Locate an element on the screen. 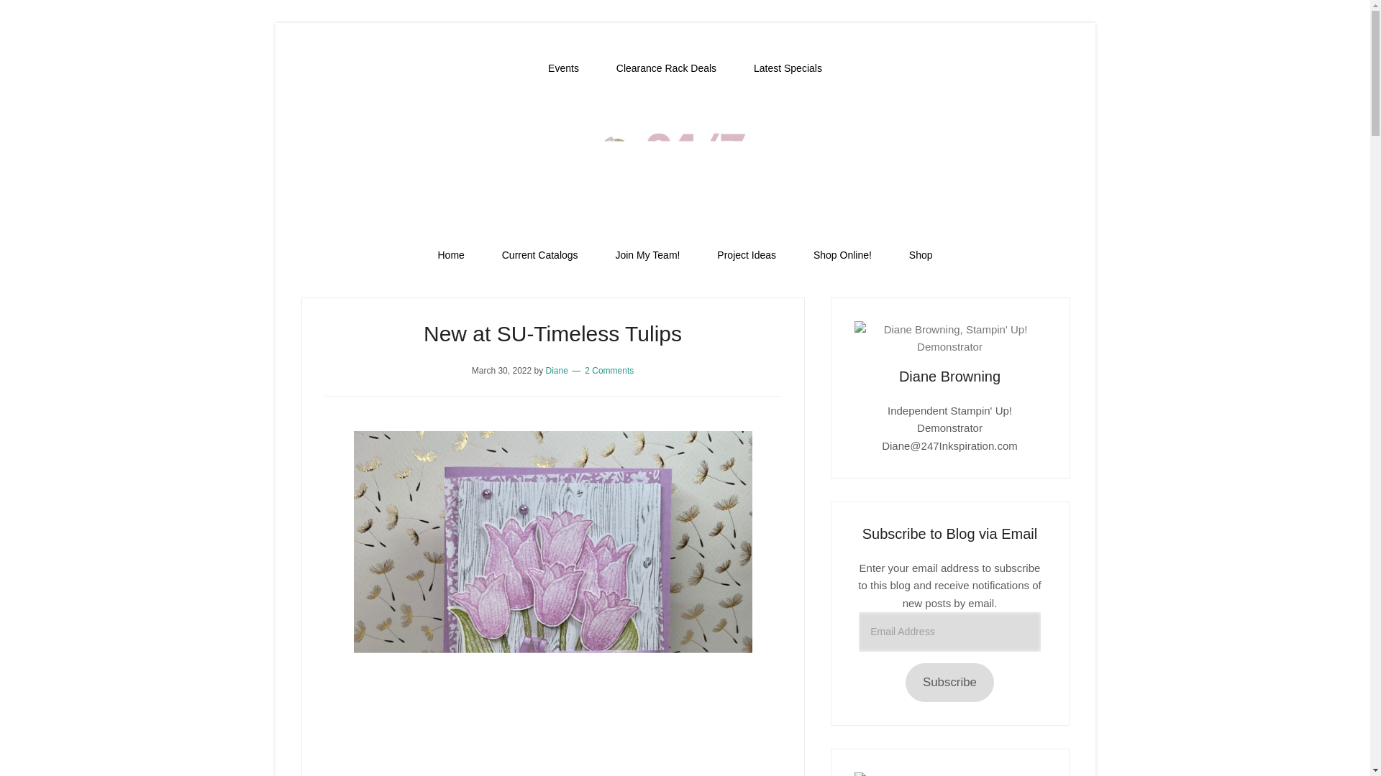 This screenshot has height=776, width=1381. Events is located at coordinates (563, 68).